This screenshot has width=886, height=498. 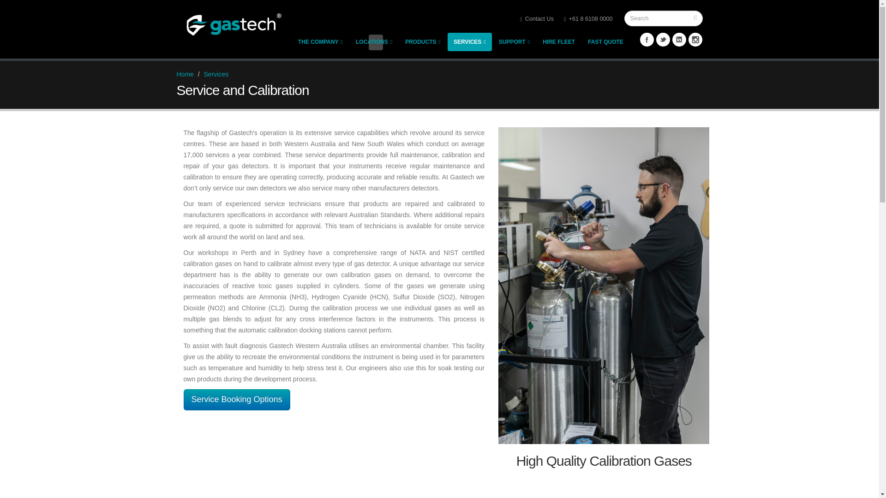 I want to click on PRODUCTS, so click(x=423, y=42).